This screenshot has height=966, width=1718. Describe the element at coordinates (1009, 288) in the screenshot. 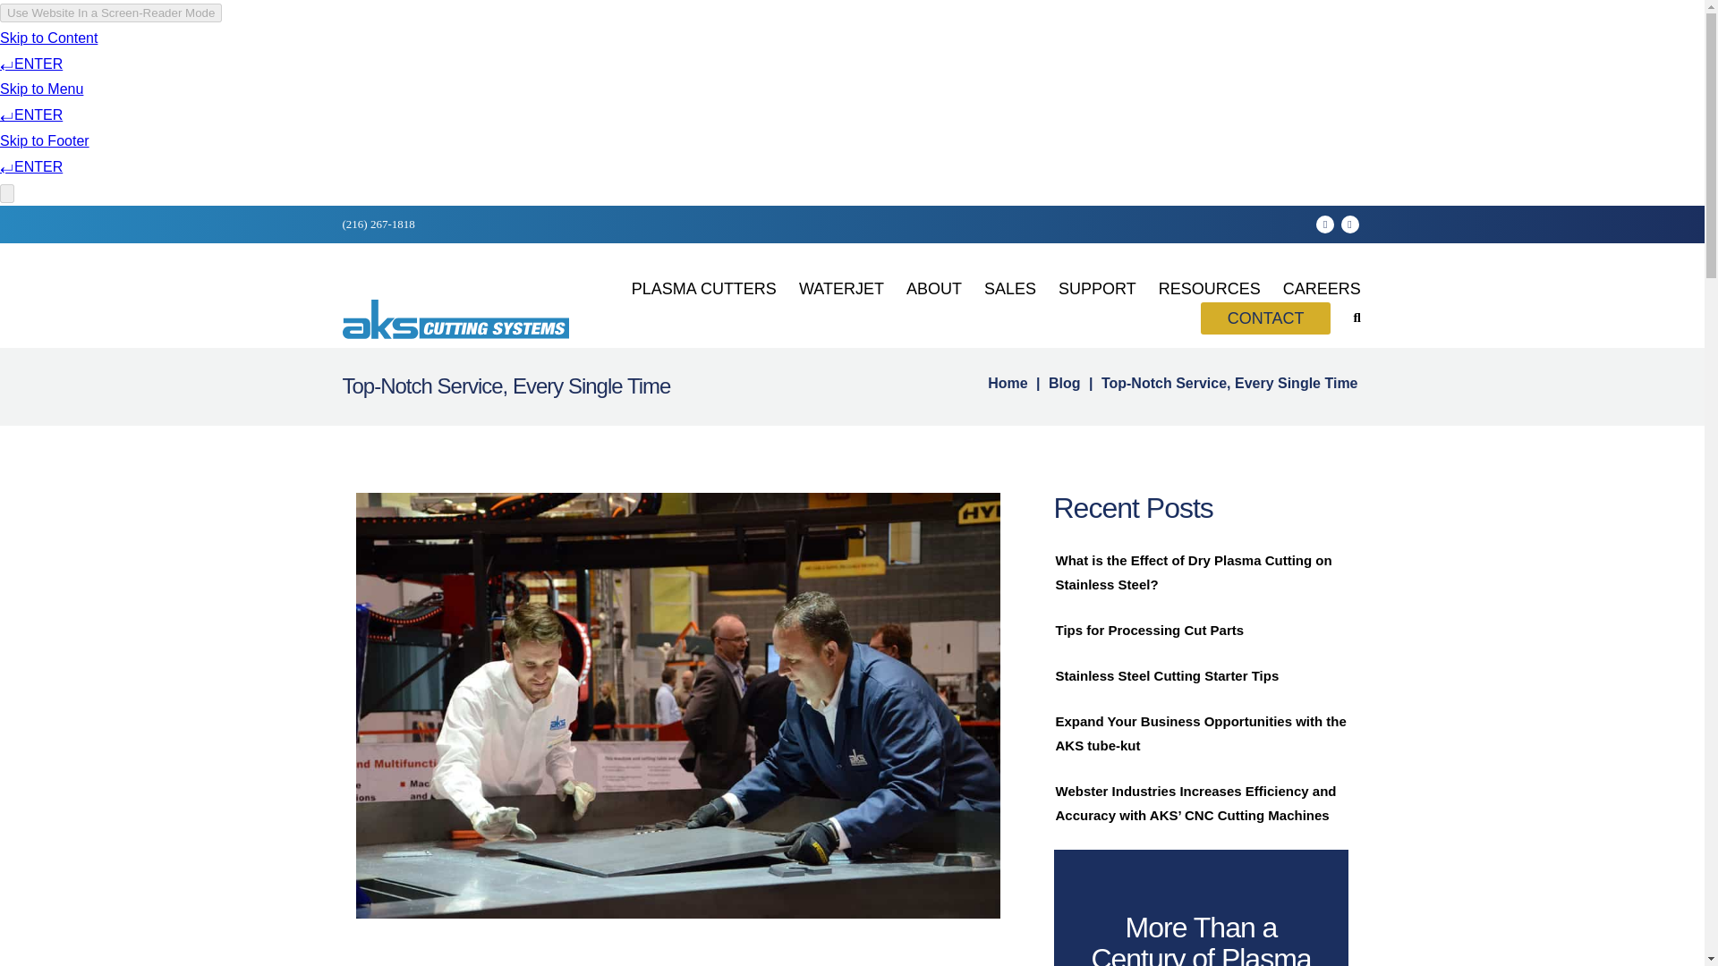

I see `SALES` at that location.